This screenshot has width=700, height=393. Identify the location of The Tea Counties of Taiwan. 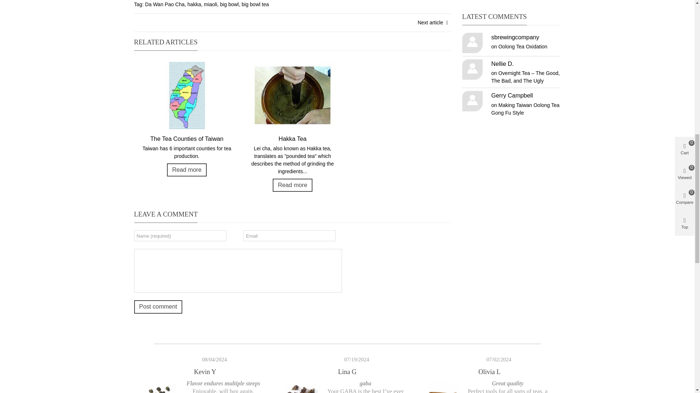
(187, 139).